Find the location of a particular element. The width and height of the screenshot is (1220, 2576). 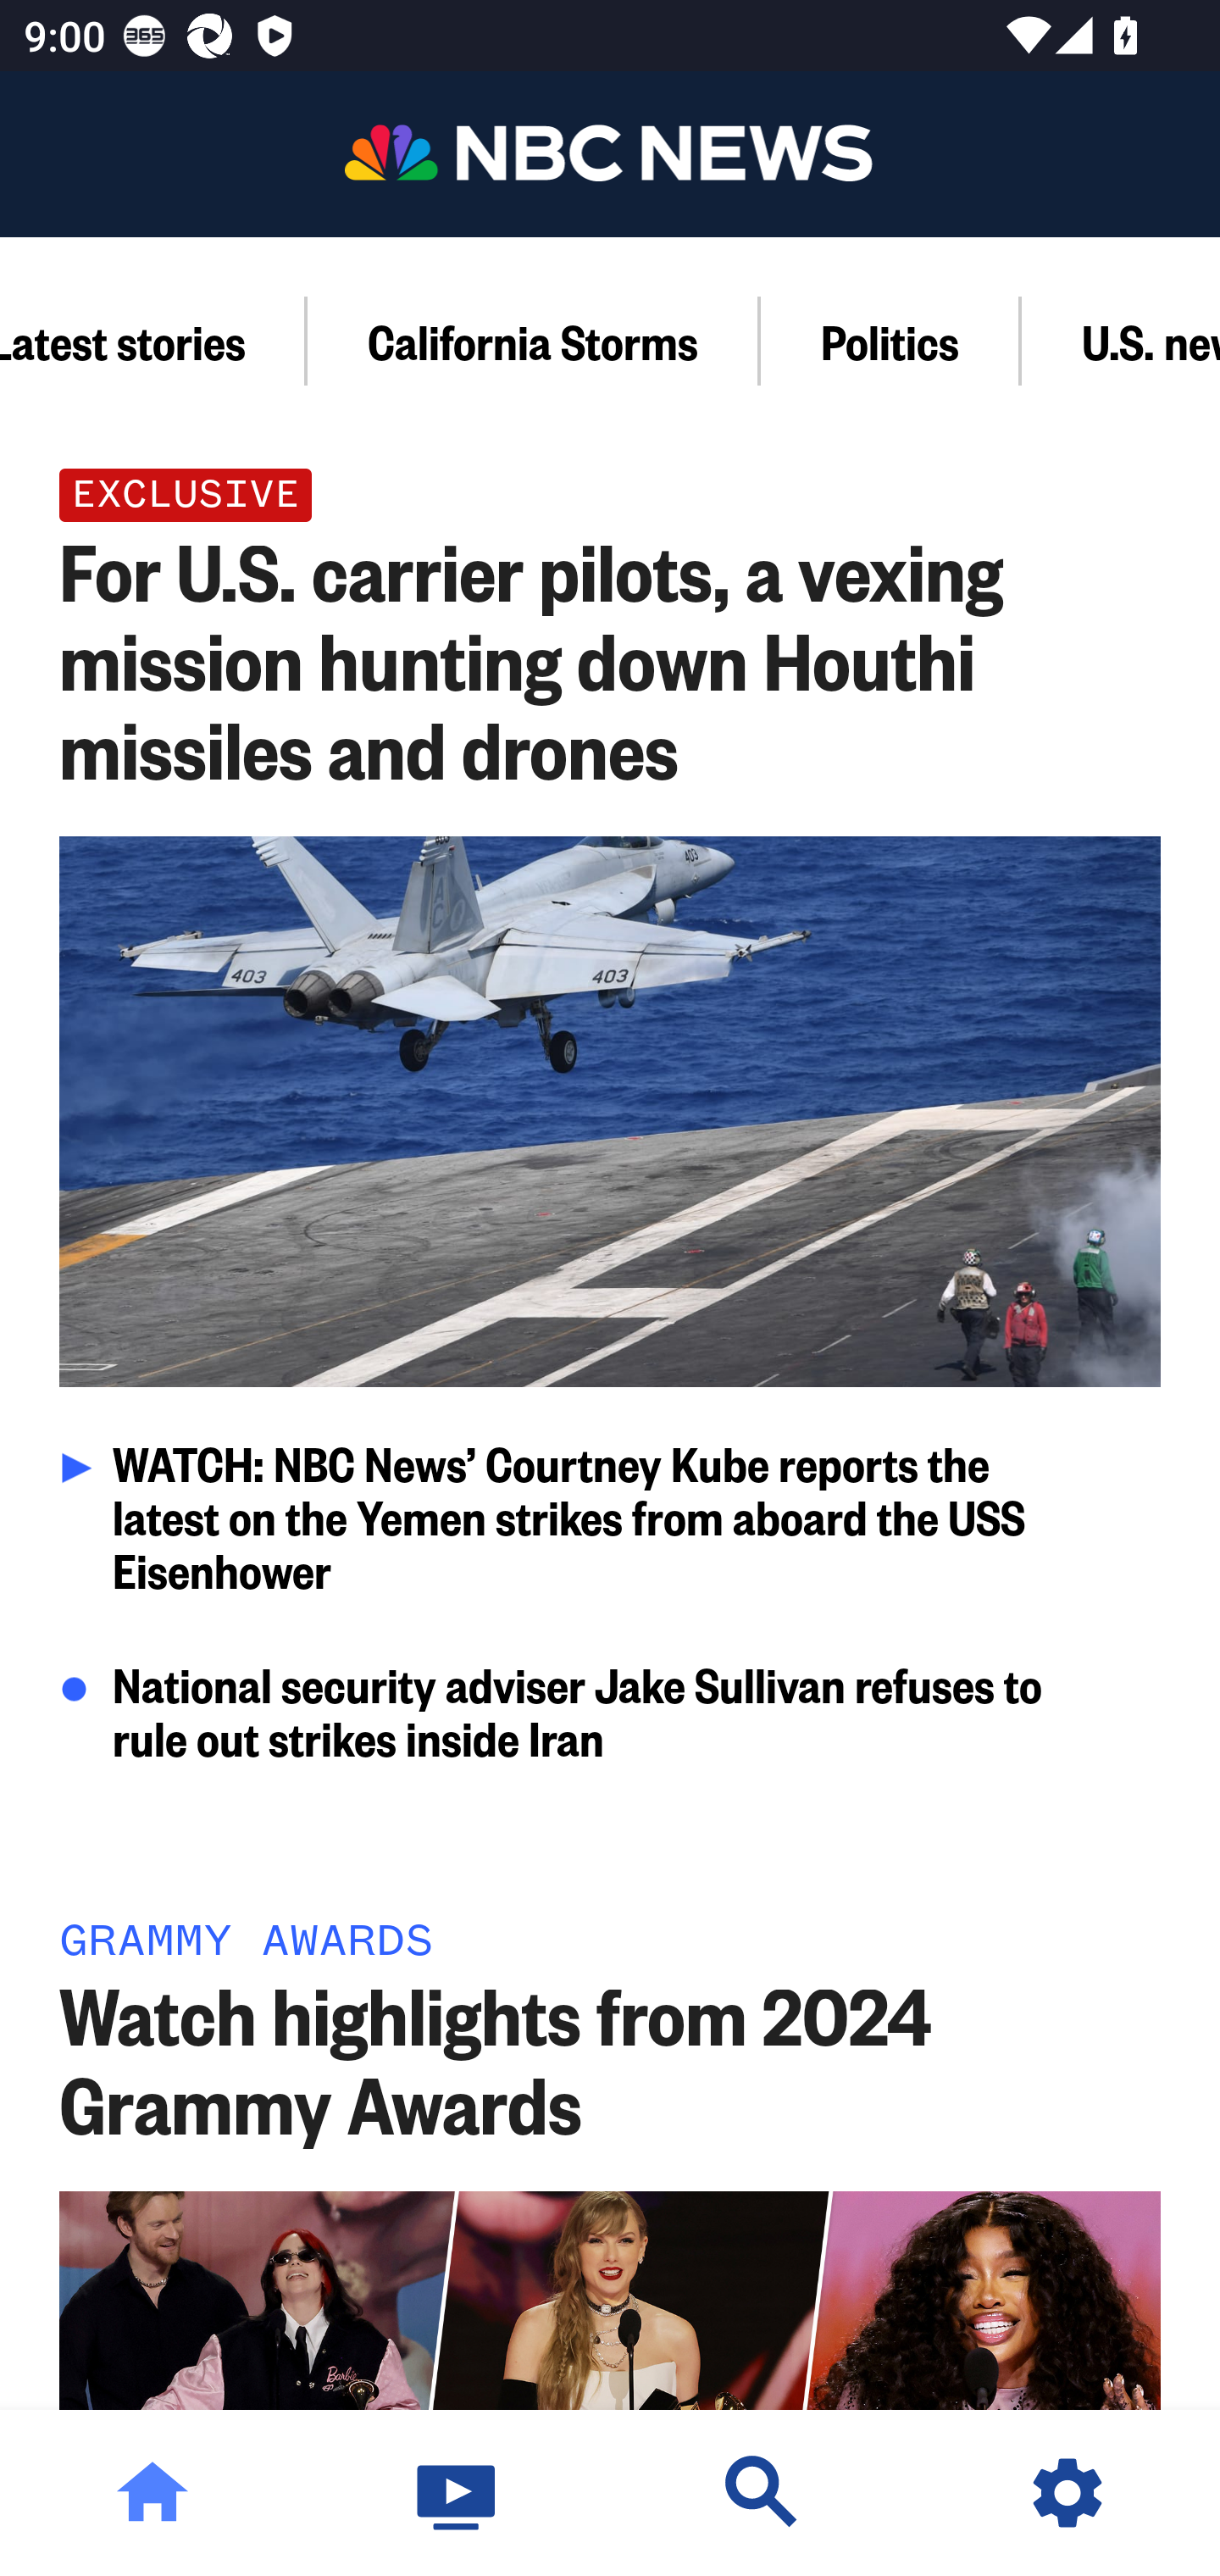

Settings is located at coordinates (1067, 2493).